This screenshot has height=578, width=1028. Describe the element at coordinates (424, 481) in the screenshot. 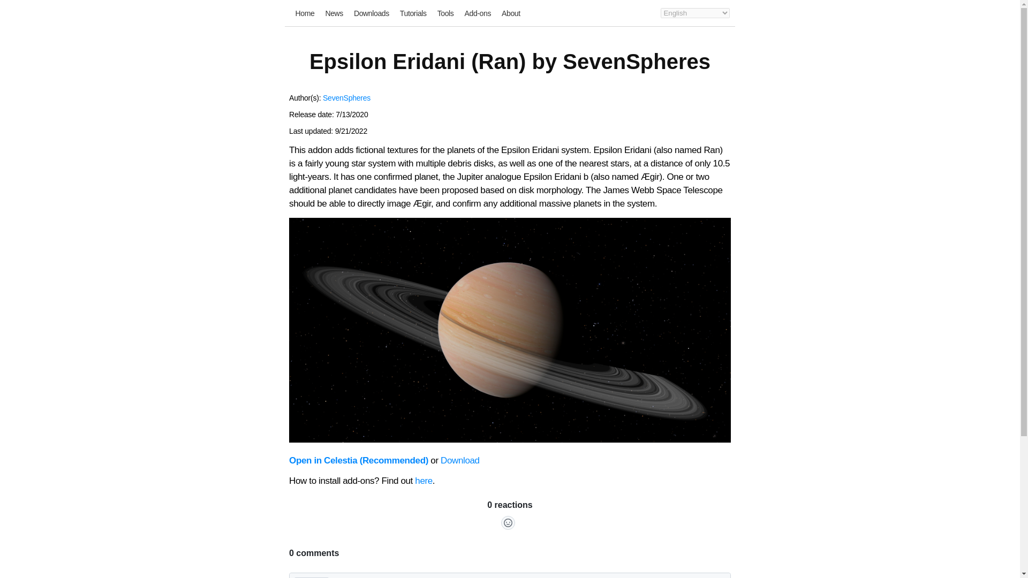

I see `here` at that location.